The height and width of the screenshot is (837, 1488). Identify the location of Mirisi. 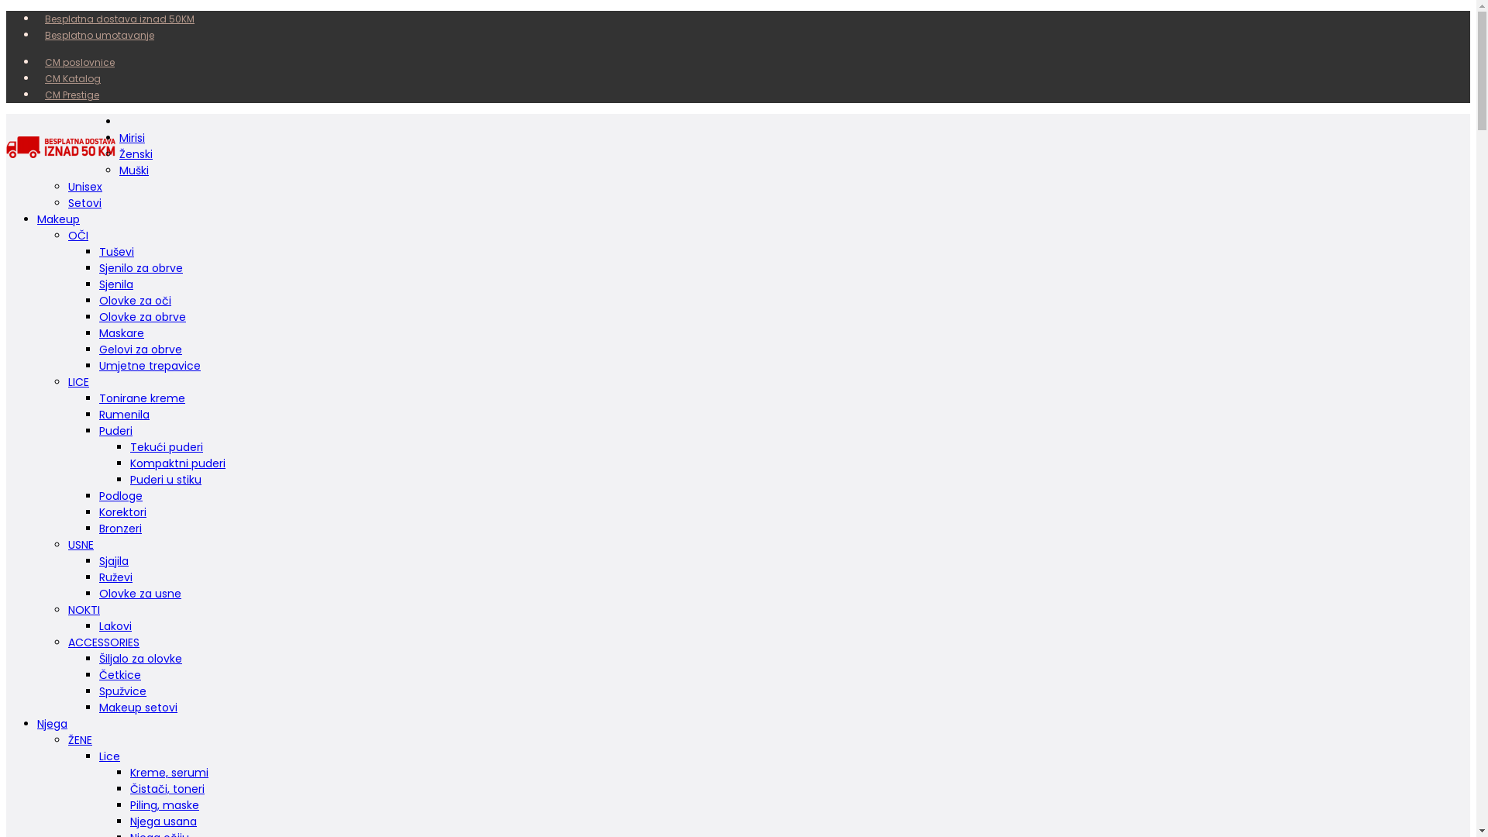
(132, 138).